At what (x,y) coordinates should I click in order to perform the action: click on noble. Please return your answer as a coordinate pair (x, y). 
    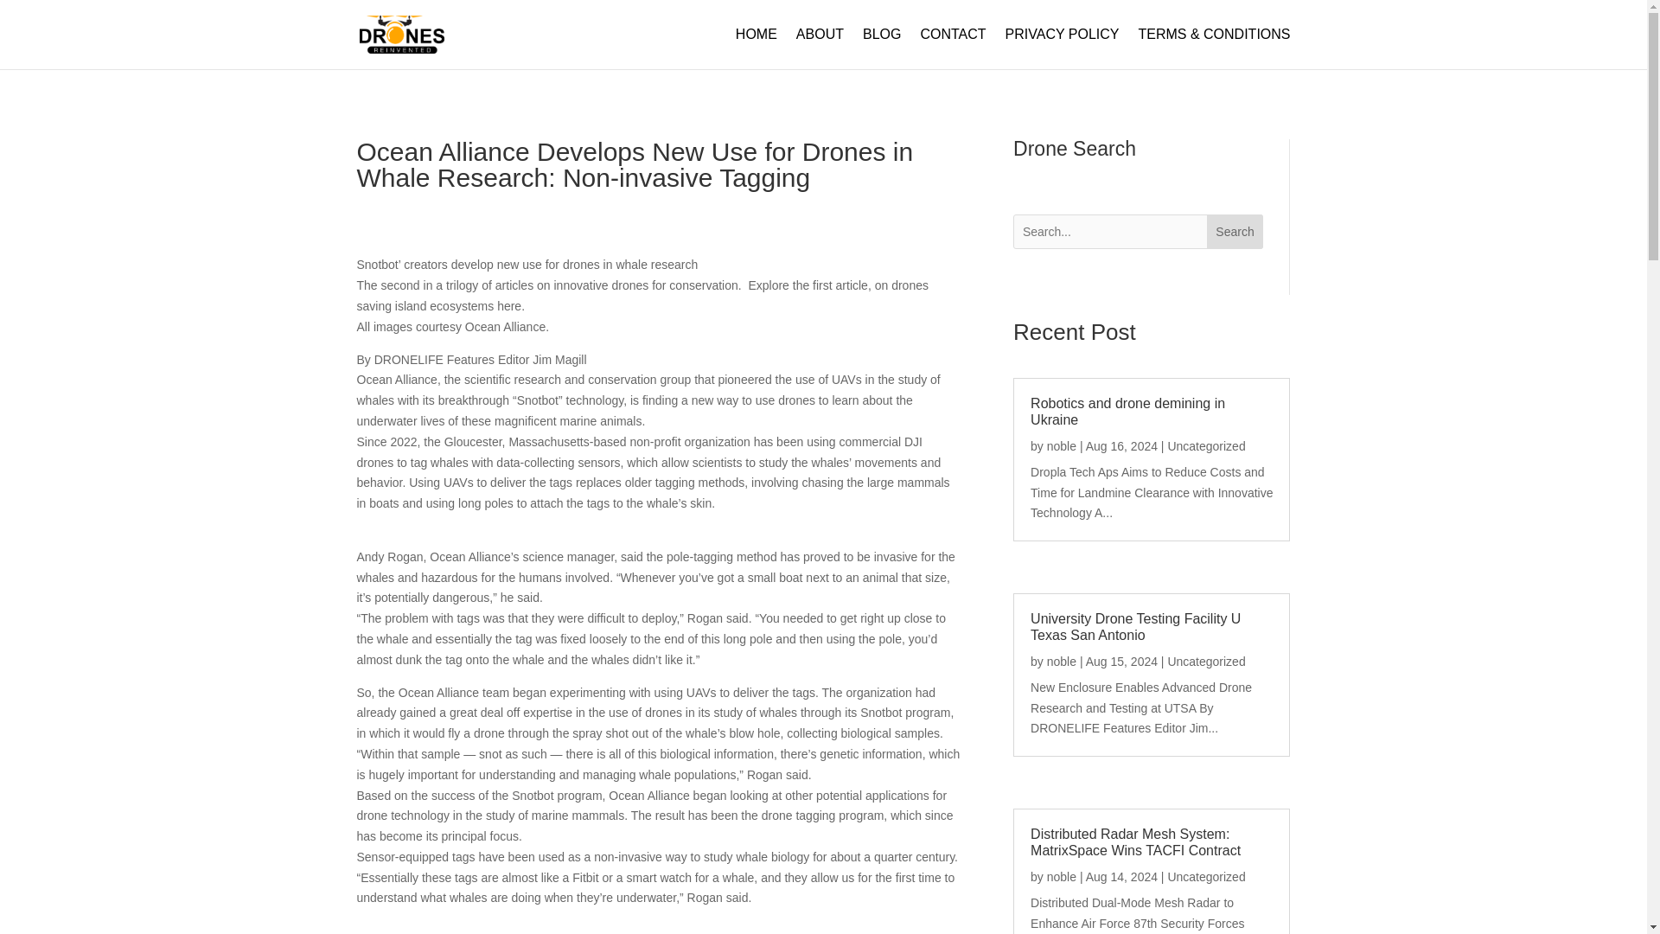
    Looking at the image, I should click on (1062, 445).